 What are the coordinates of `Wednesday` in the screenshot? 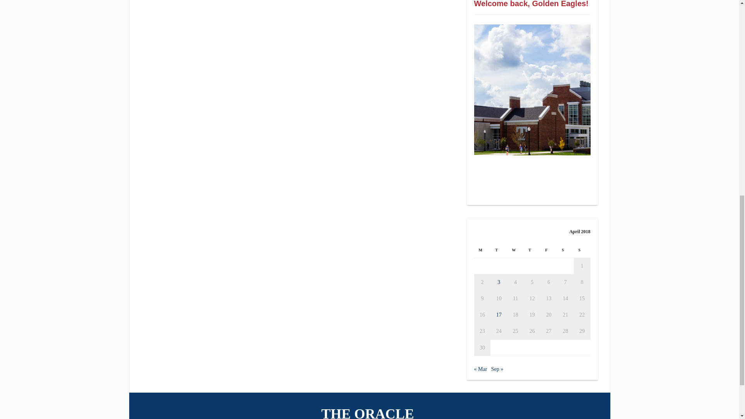 It's located at (515, 250).